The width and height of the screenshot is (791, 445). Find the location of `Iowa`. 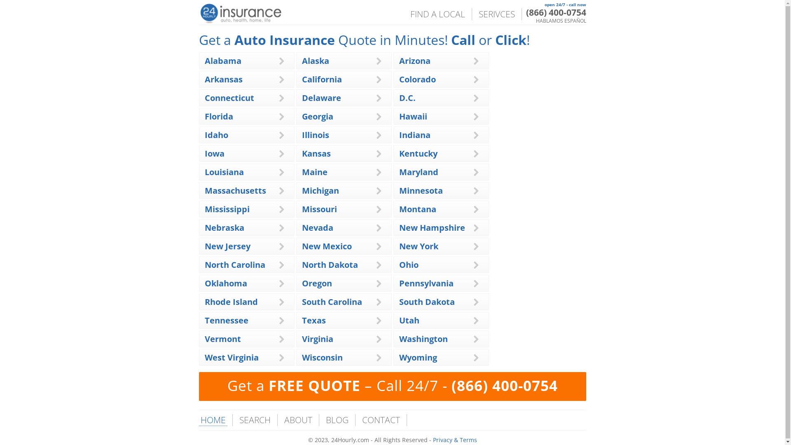

Iowa is located at coordinates (214, 153).